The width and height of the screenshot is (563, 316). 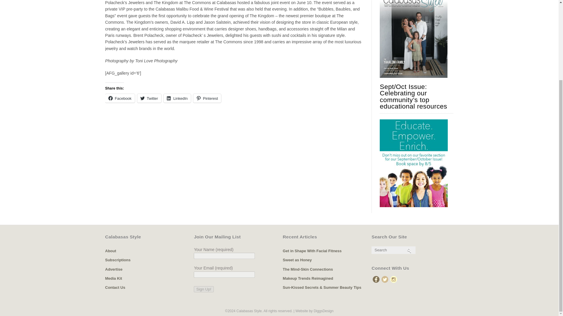 What do you see at coordinates (297, 260) in the screenshot?
I see `Sweet as Honey` at bounding box center [297, 260].